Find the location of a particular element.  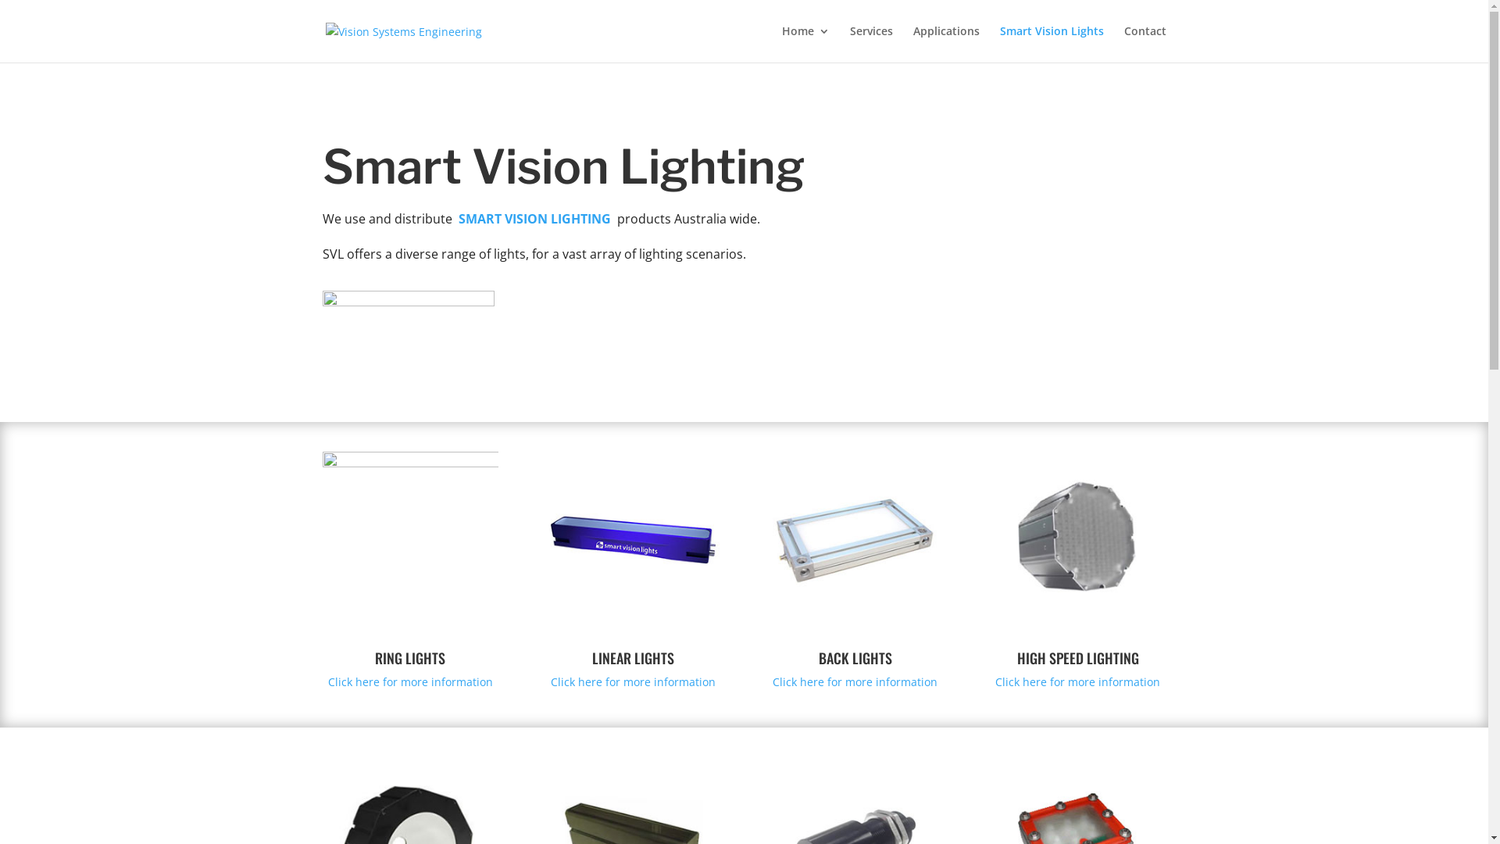

Click here for more information is located at coordinates (1078, 681).